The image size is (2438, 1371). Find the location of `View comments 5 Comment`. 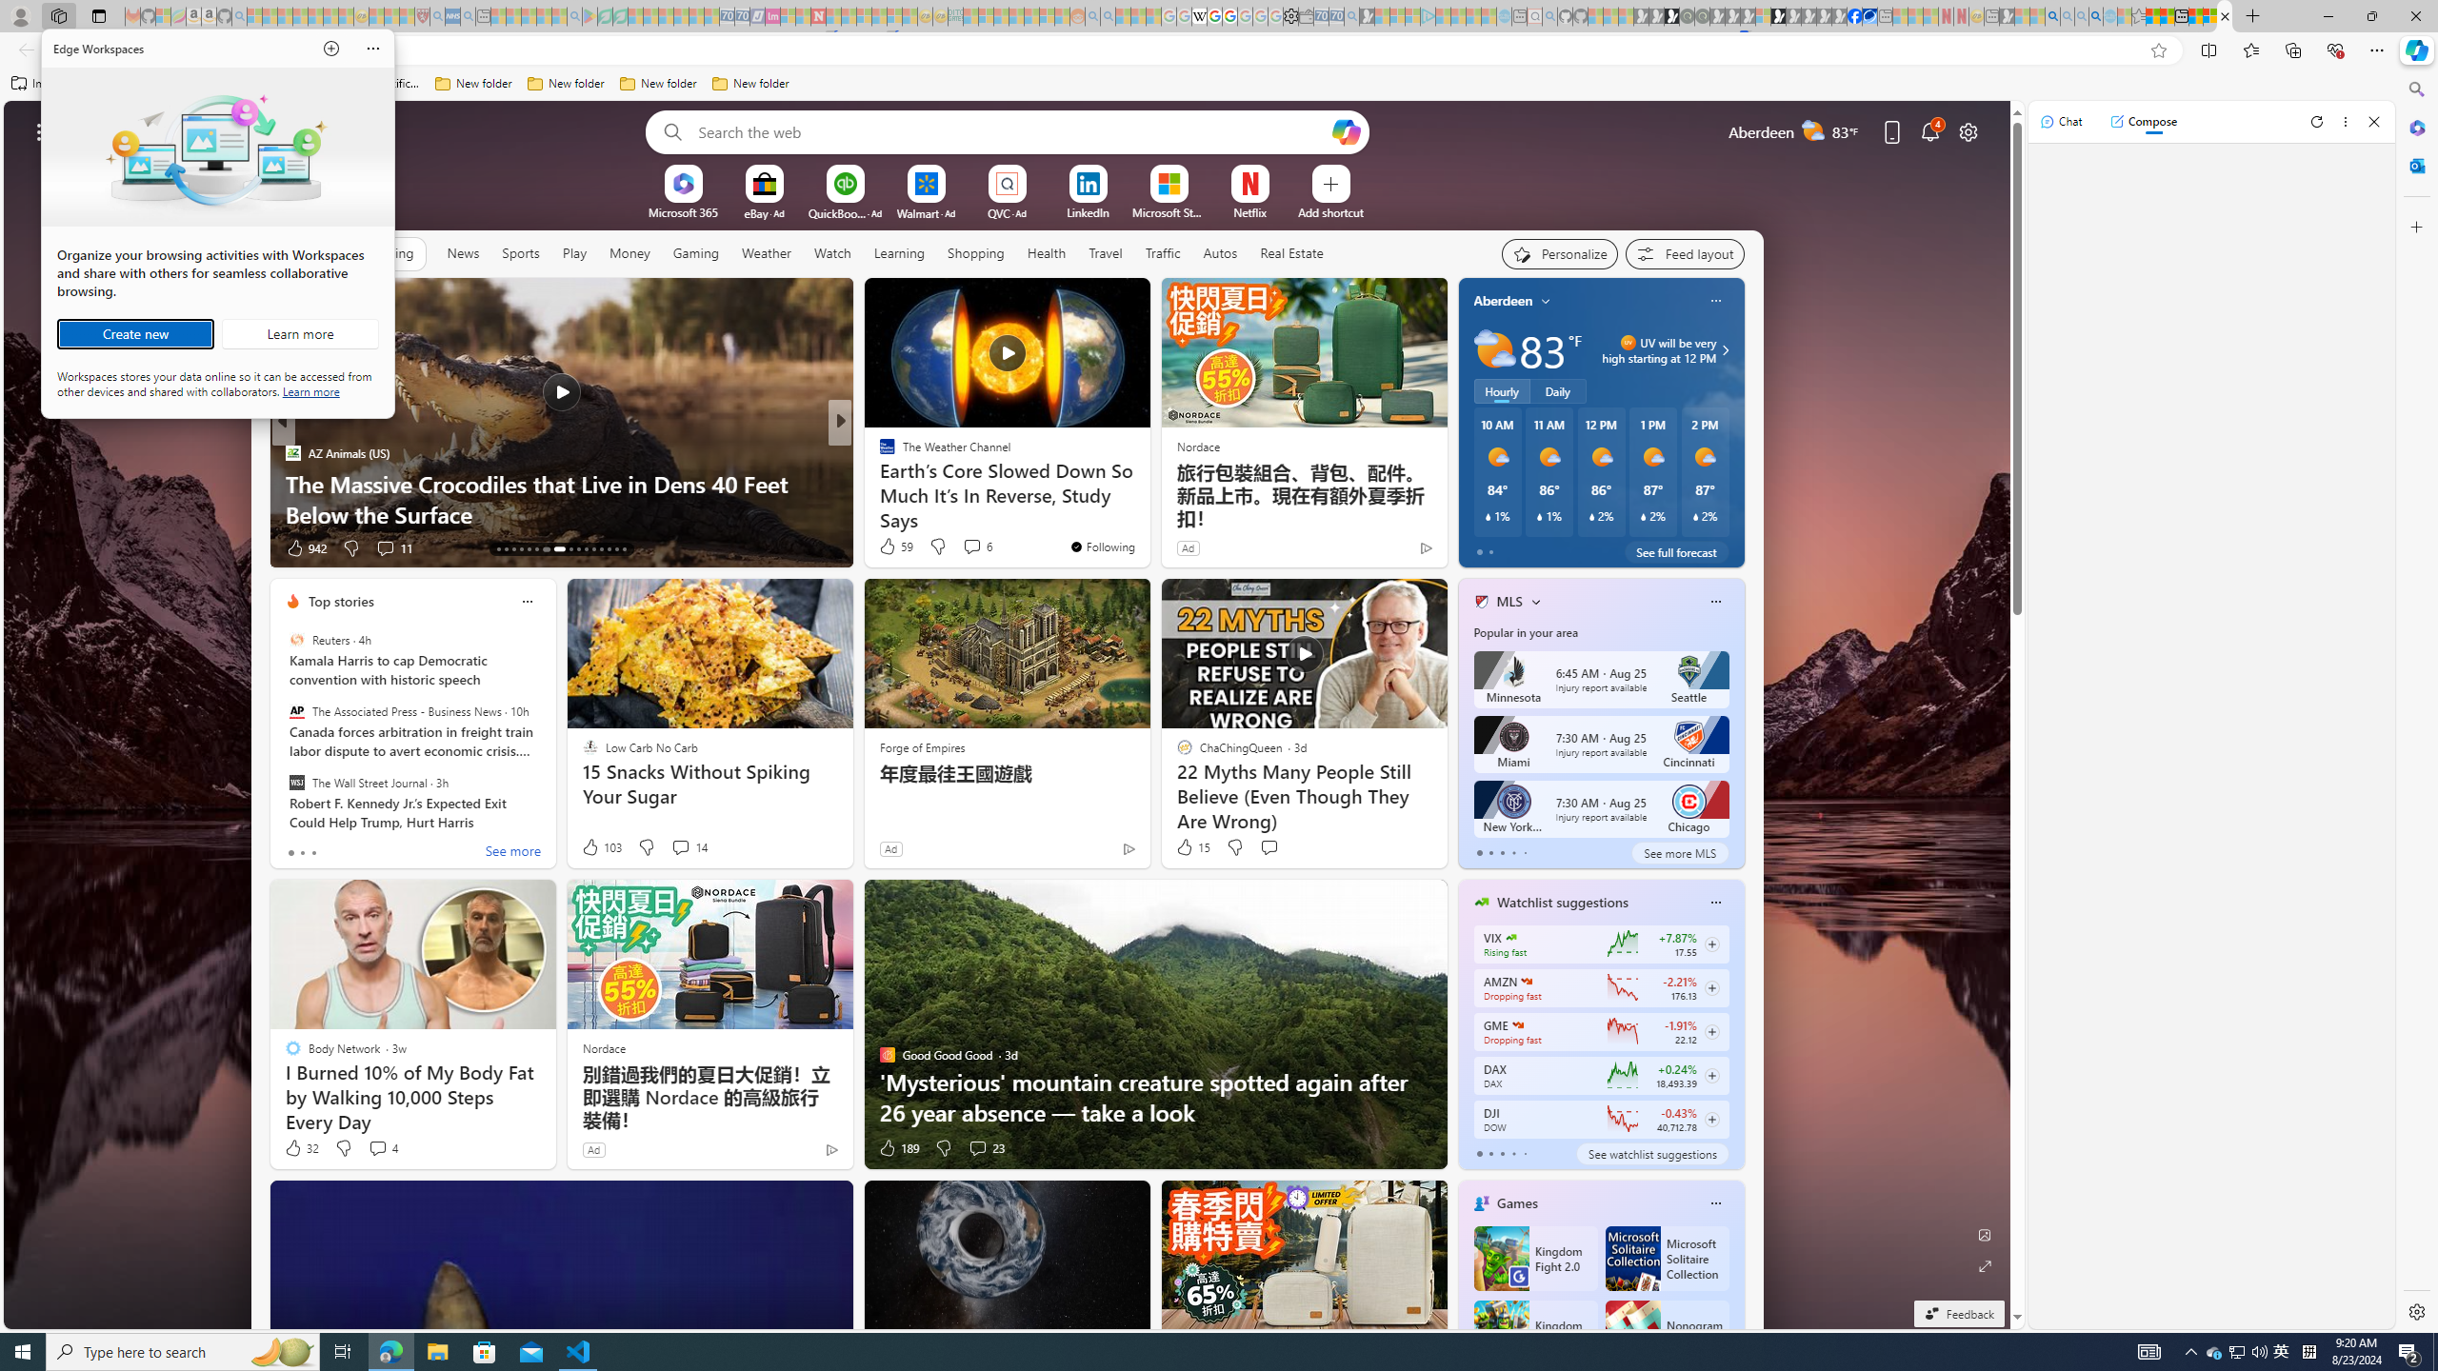

View comments 5 Comment is located at coordinates (966, 547).